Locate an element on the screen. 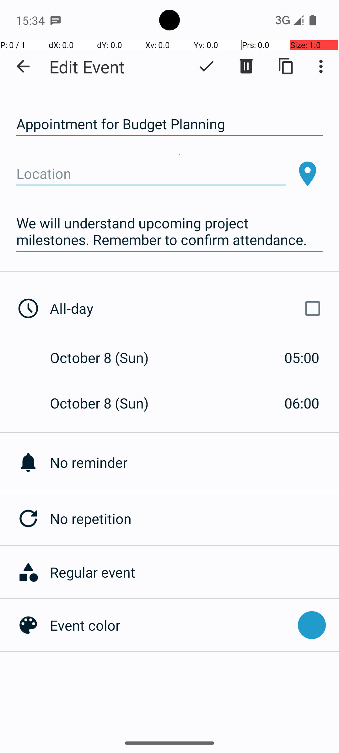  Edit Event is located at coordinates (87, 67).